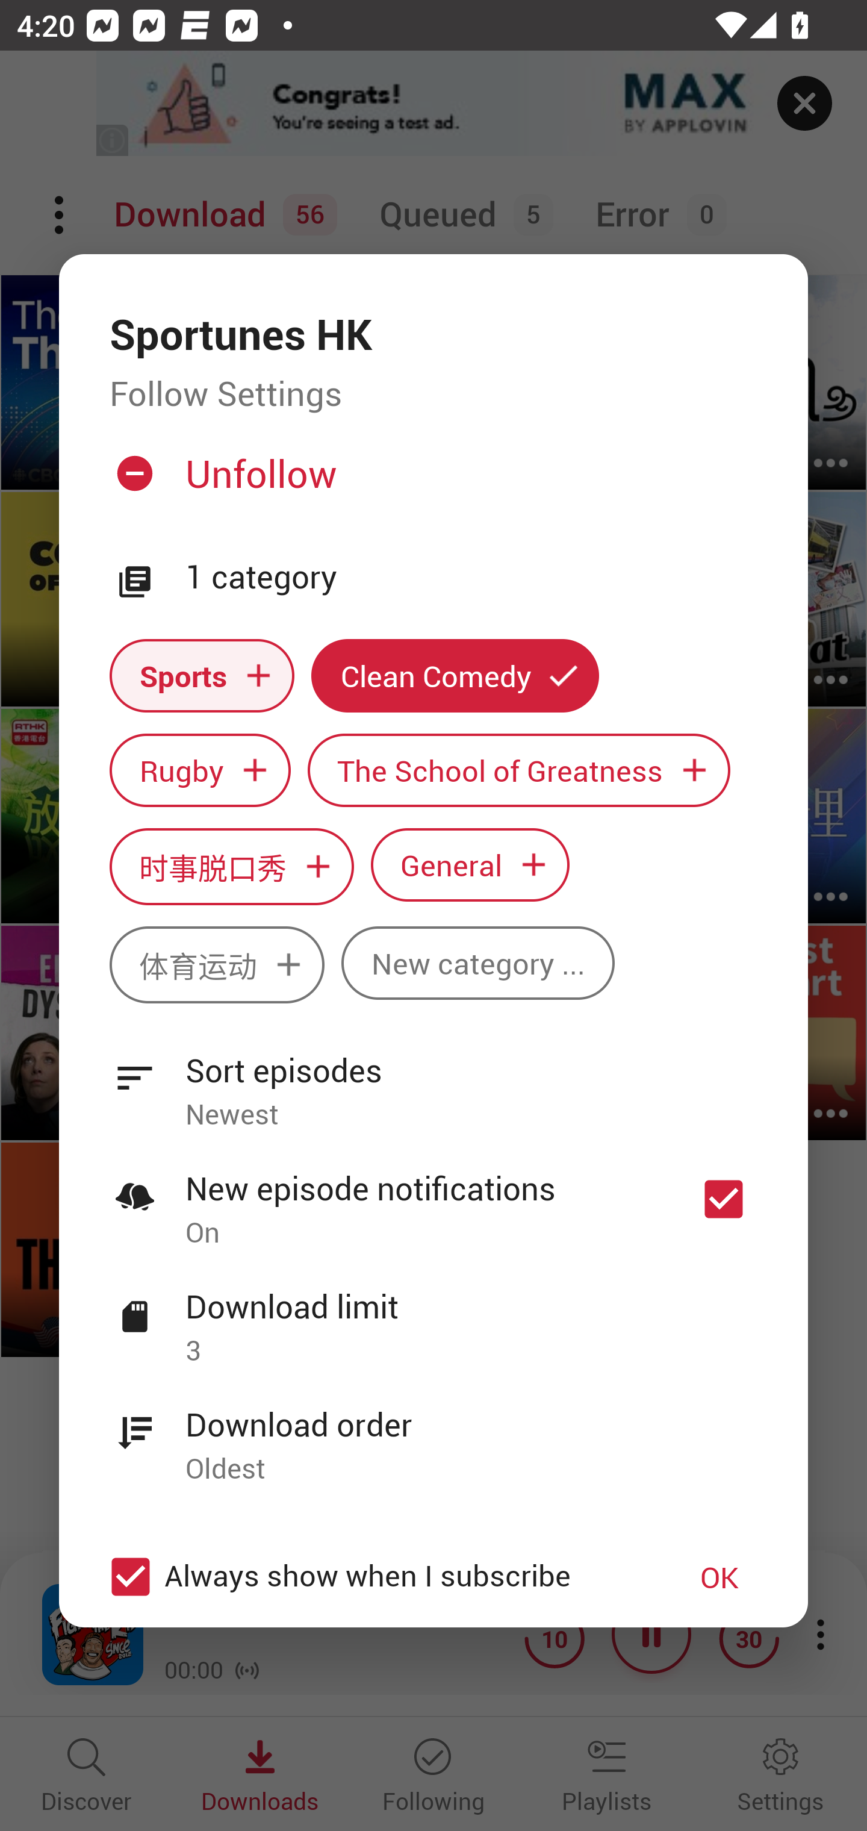  What do you see at coordinates (724, 1199) in the screenshot?
I see `New episode notifications` at bounding box center [724, 1199].